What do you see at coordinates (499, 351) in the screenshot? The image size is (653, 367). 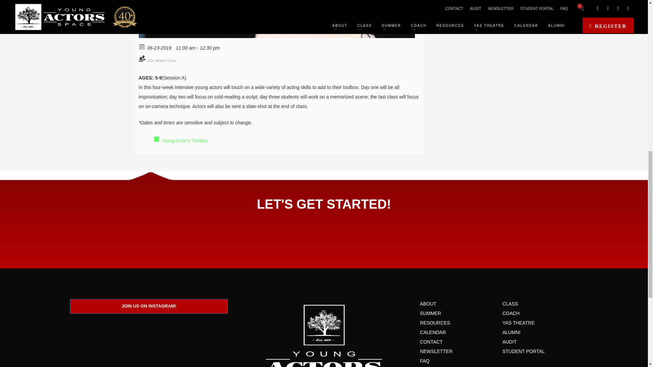 I see `Organizers` at bounding box center [499, 351].